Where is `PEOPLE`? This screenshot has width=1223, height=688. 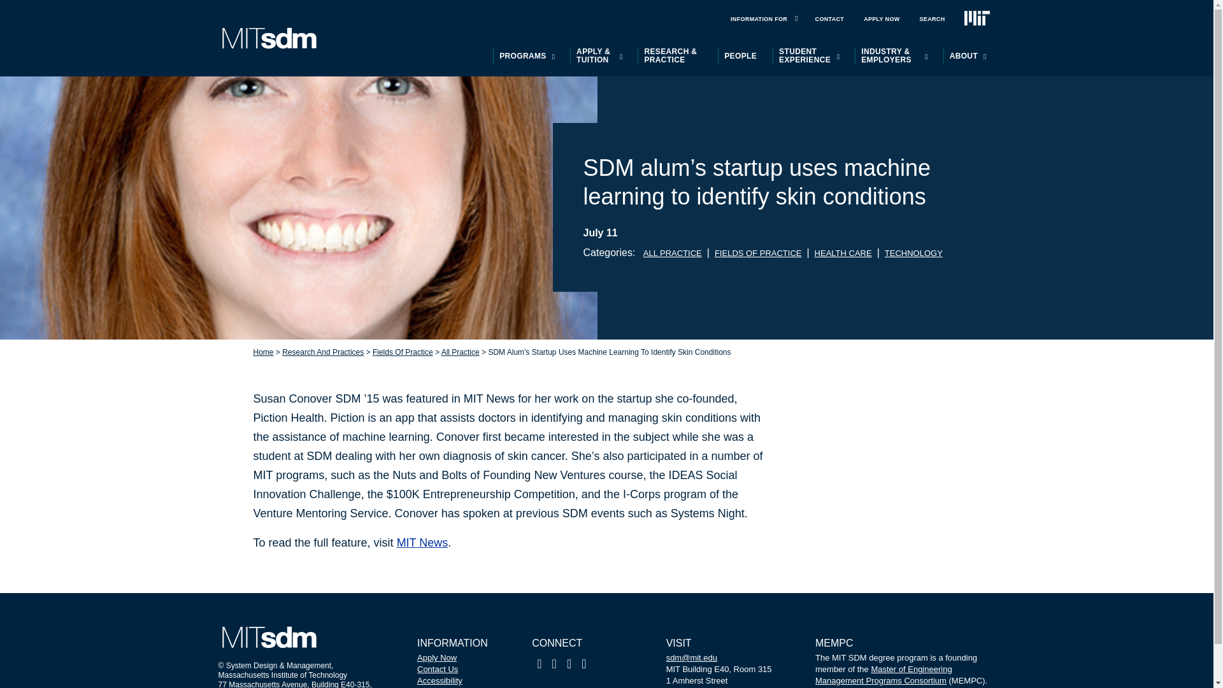
PEOPLE is located at coordinates (740, 56).